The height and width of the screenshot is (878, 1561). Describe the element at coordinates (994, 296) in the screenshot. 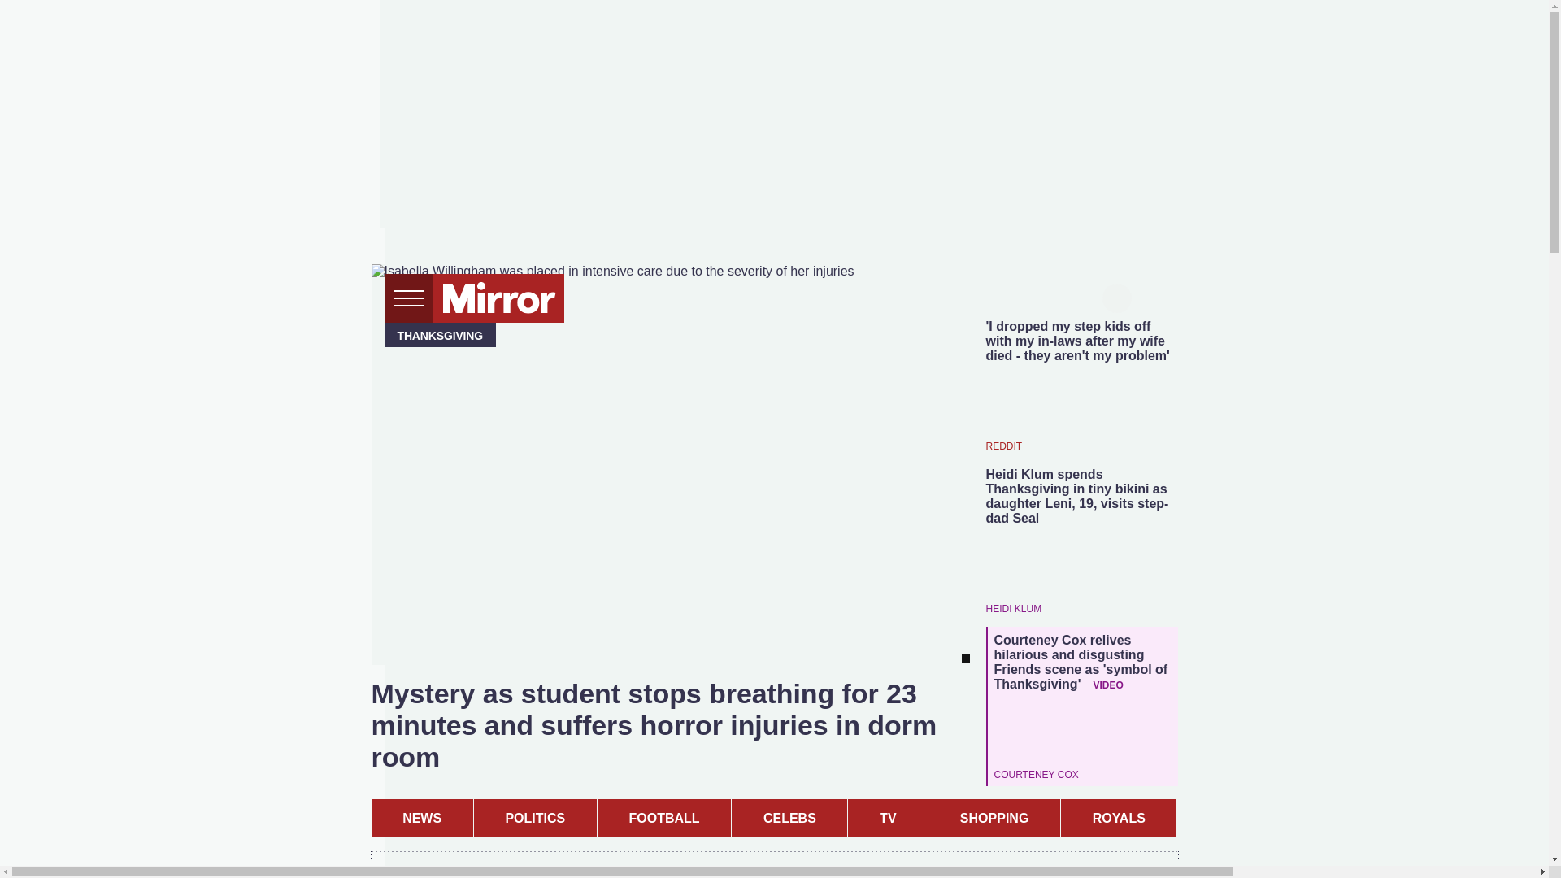

I see `twitter` at that location.